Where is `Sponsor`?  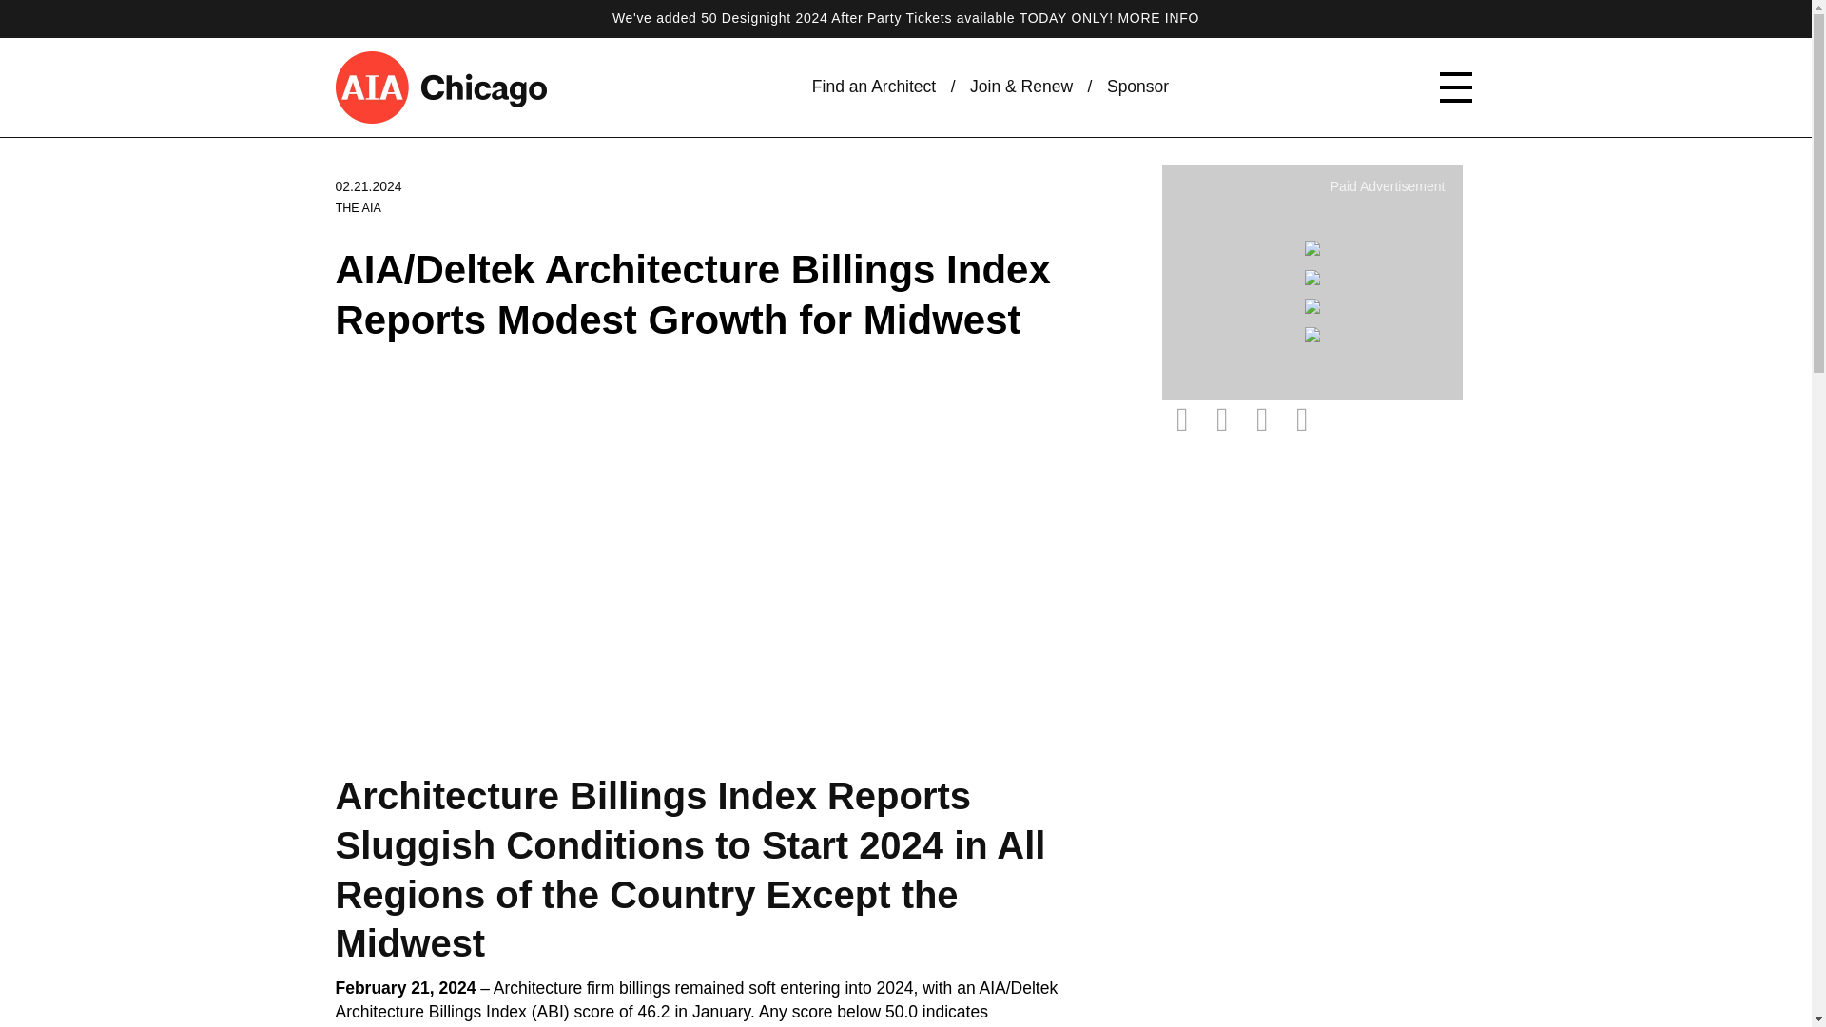
Sponsor is located at coordinates (1137, 87).